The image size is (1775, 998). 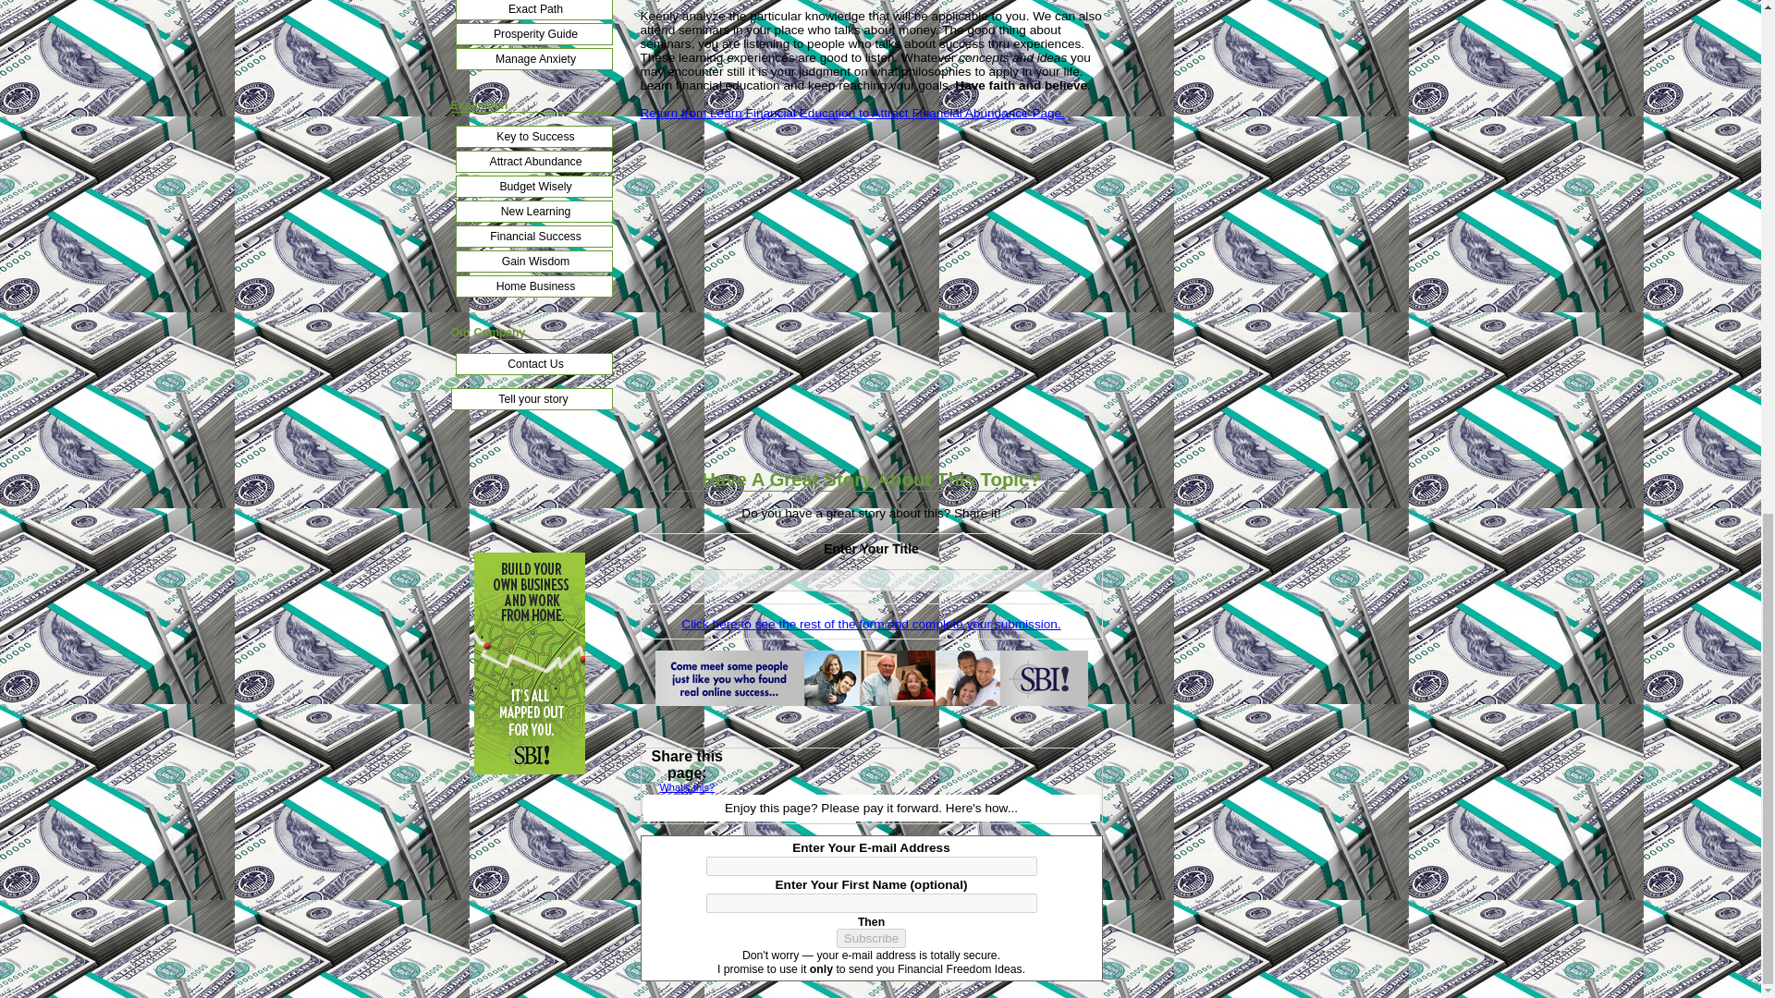 What do you see at coordinates (532, 187) in the screenshot?
I see `Budget Wisely` at bounding box center [532, 187].